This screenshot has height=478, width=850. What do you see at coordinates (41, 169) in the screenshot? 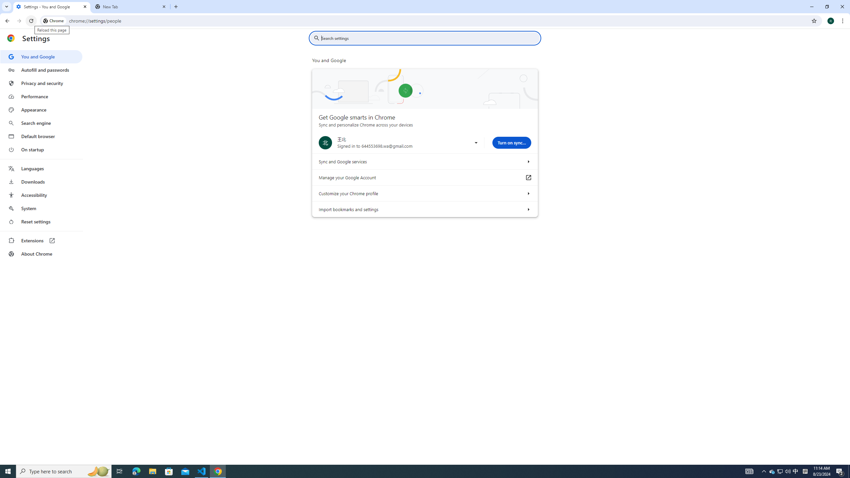
I see `Languages` at bounding box center [41, 169].